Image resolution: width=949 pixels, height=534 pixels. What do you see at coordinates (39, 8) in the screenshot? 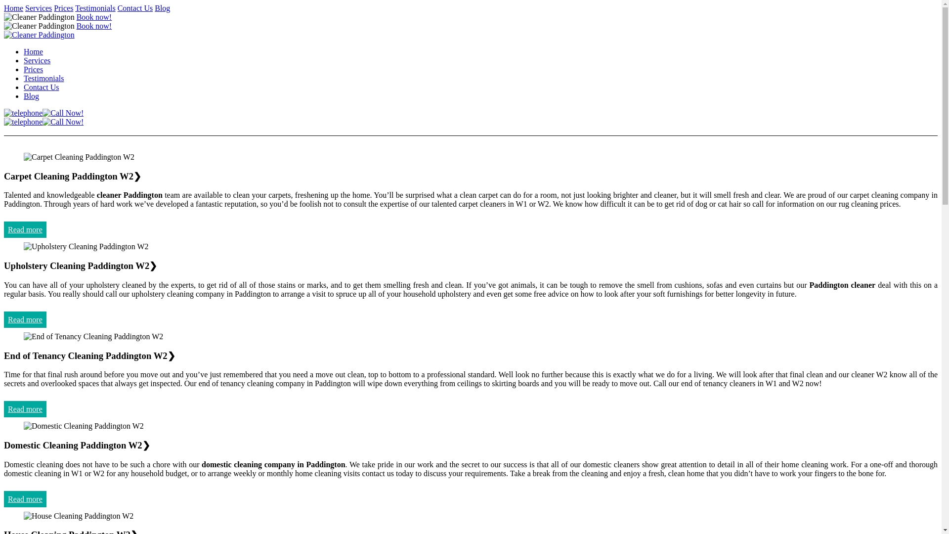
I see `Services` at bounding box center [39, 8].